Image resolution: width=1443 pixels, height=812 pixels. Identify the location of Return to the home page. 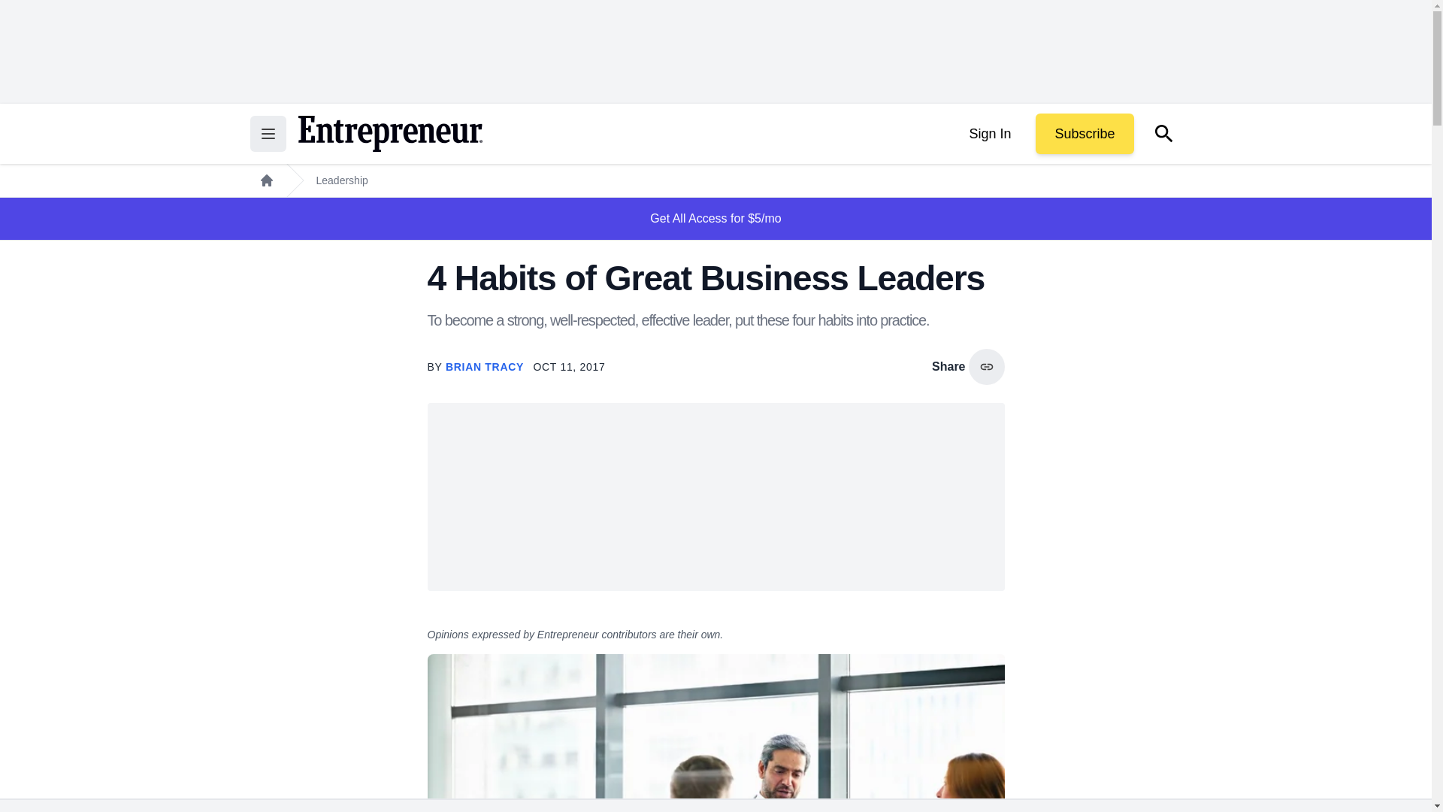
(389, 134).